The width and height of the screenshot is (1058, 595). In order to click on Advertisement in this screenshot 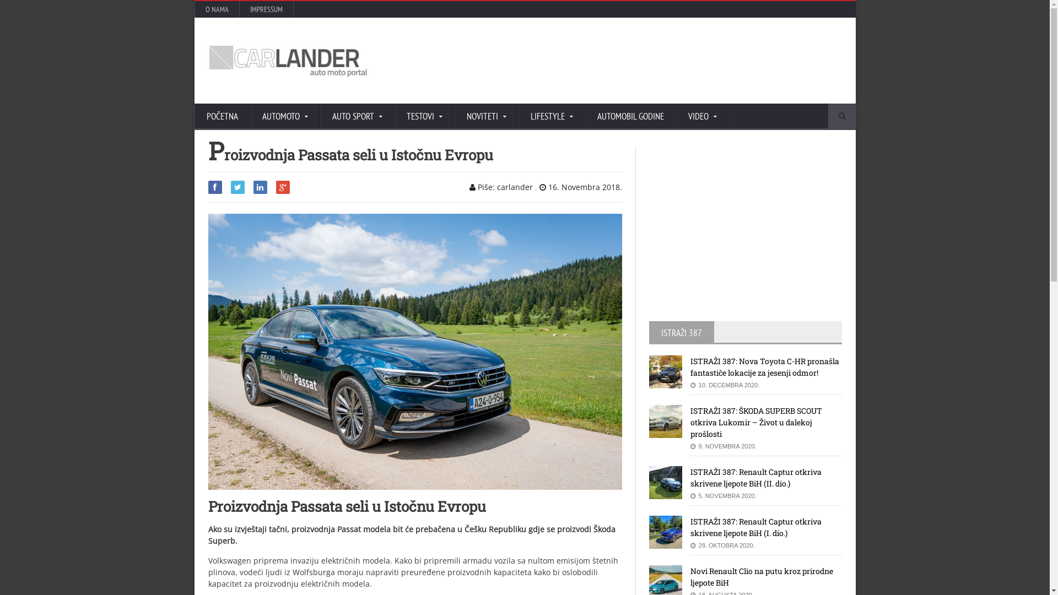, I will do `click(732, 239)`.